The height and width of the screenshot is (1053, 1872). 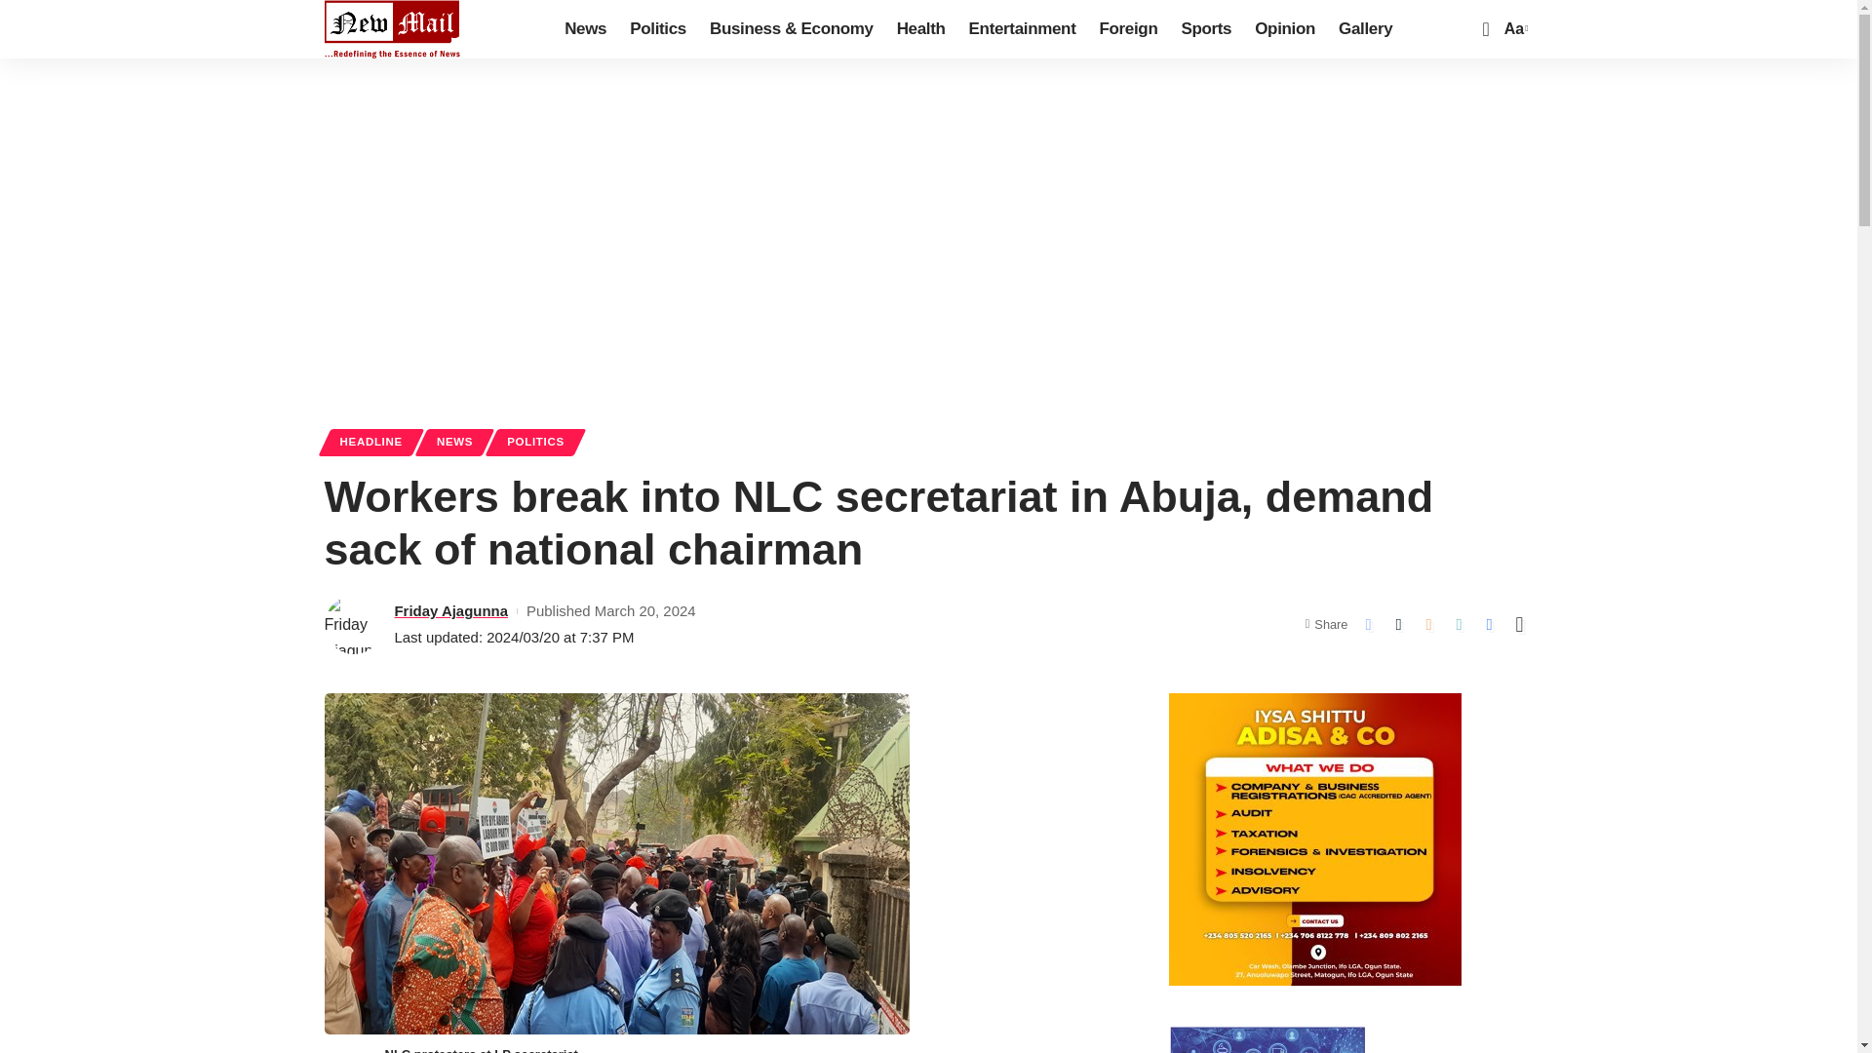 I want to click on Foreign, so click(x=1127, y=29).